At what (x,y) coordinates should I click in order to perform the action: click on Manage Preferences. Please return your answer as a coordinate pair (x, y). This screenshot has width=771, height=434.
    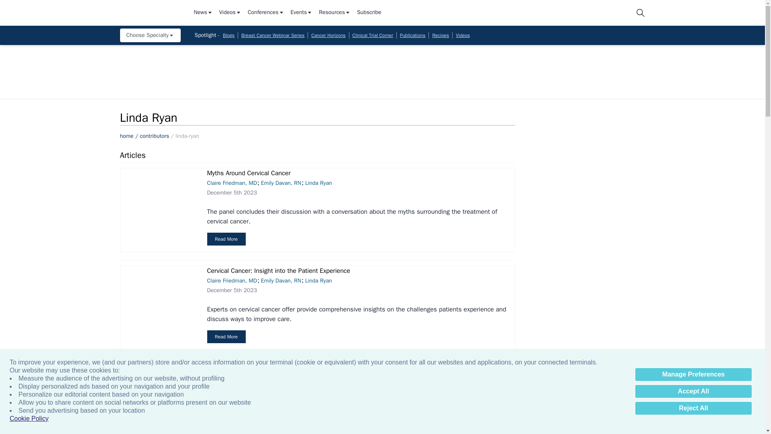
    Looking at the image, I should click on (693, 375).